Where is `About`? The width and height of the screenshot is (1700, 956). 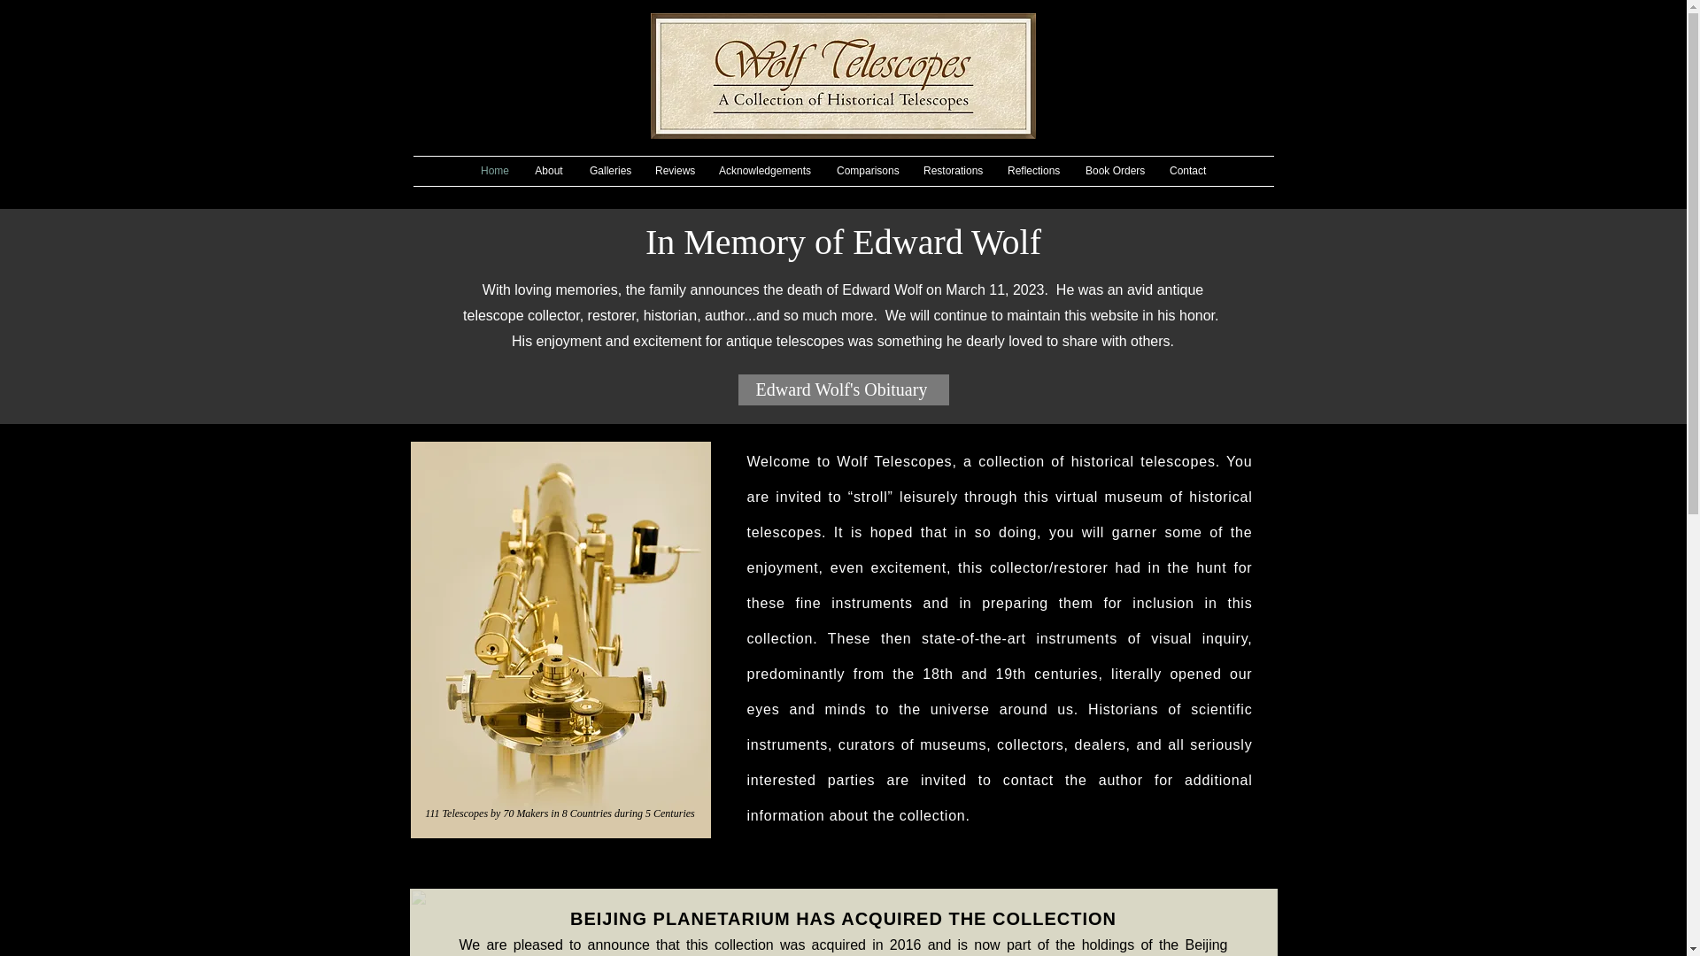 About is located at coordinates (549, 171).